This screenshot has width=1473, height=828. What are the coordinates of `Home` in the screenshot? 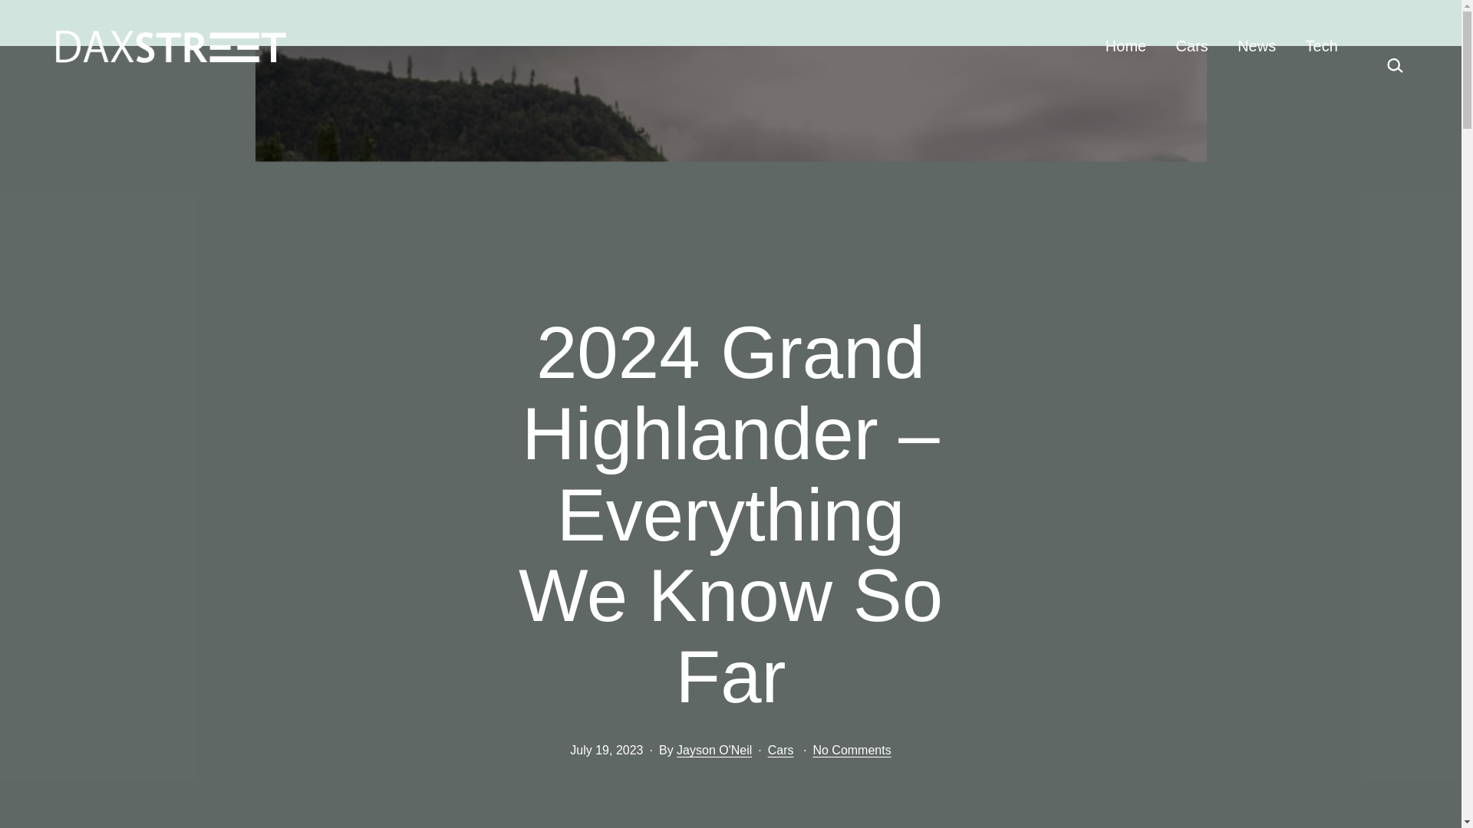 It's located at (1126, 46).